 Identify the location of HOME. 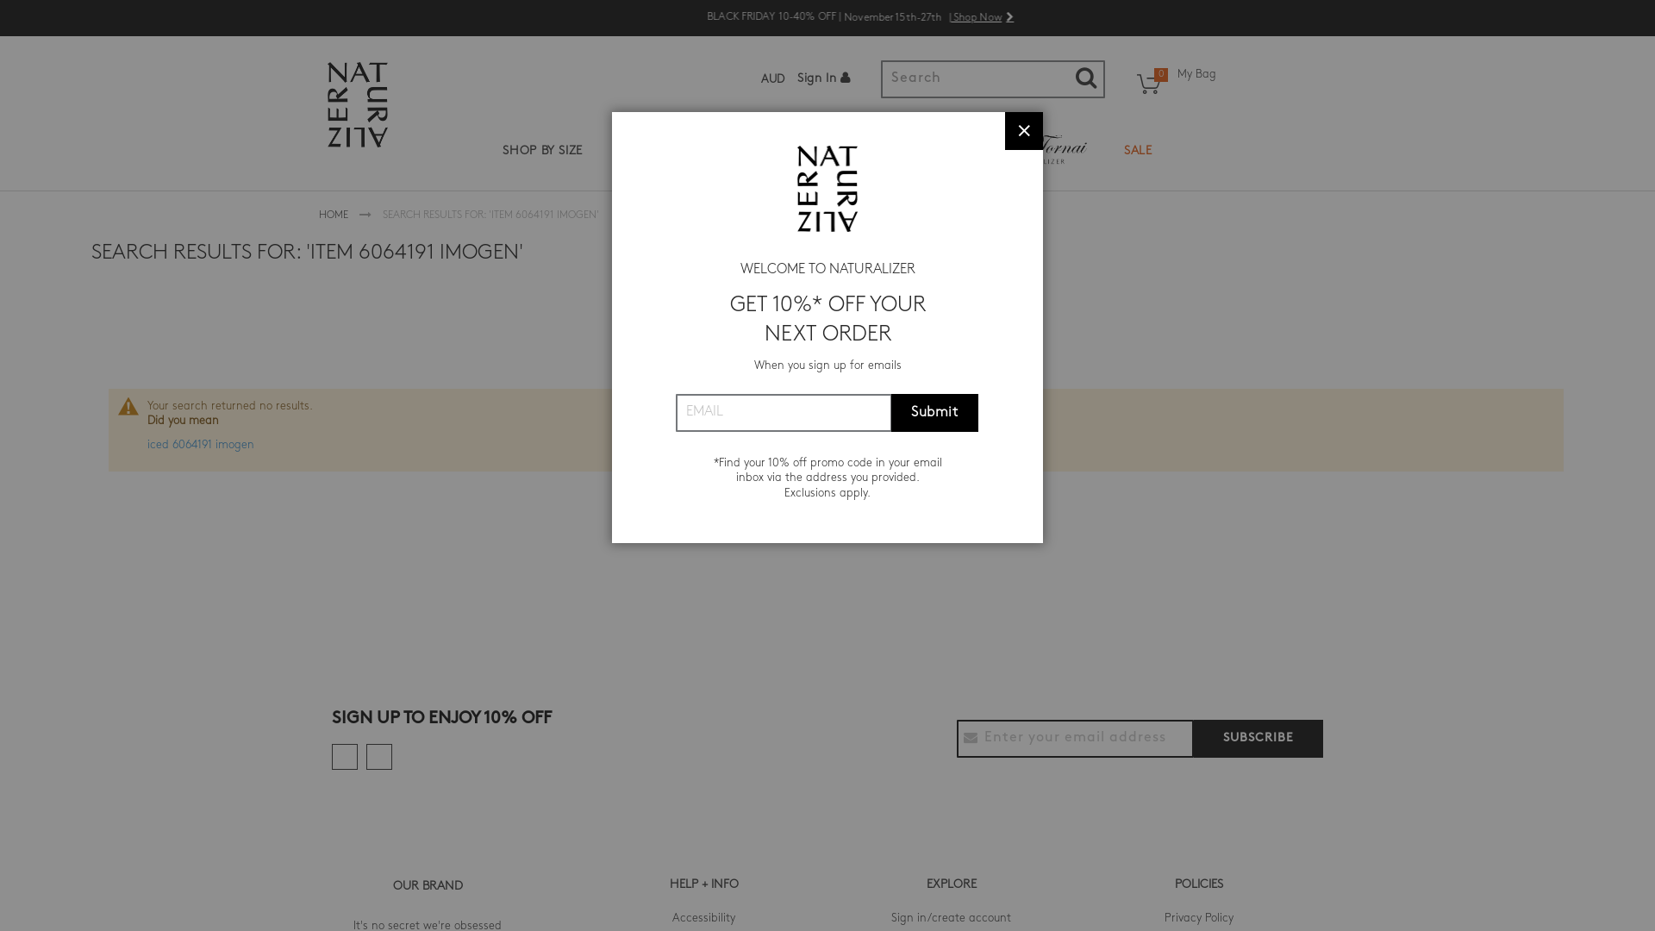
(334, 216).